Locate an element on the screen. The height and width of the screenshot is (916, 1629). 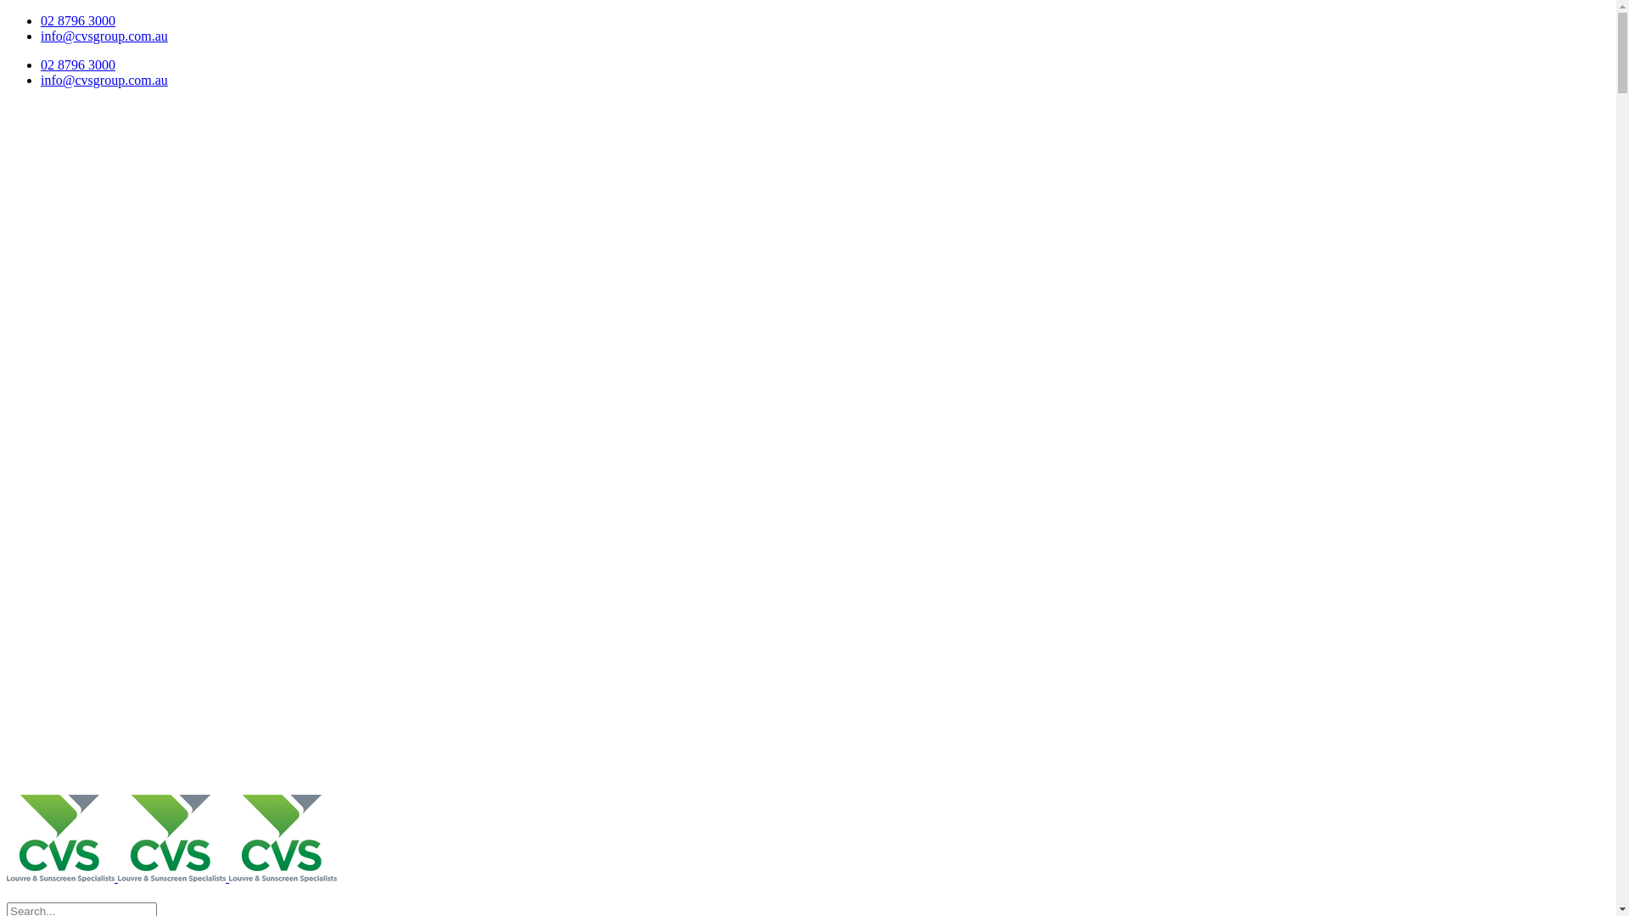
02 8796 3000 is located at coordinates (78, 20).